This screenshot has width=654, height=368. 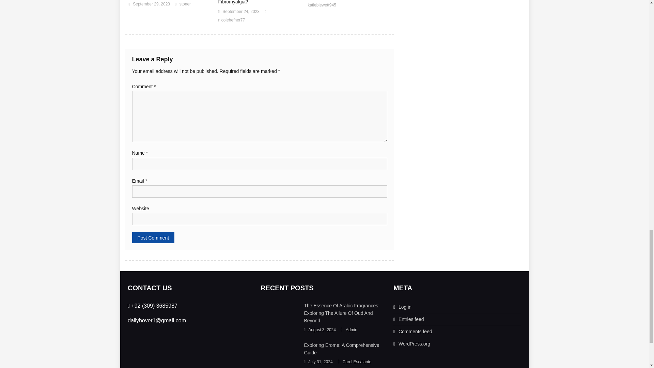 What do you see at coordinates (185, 4) in the screenshot?
I see `stoner` at bounding box center [185, 4].